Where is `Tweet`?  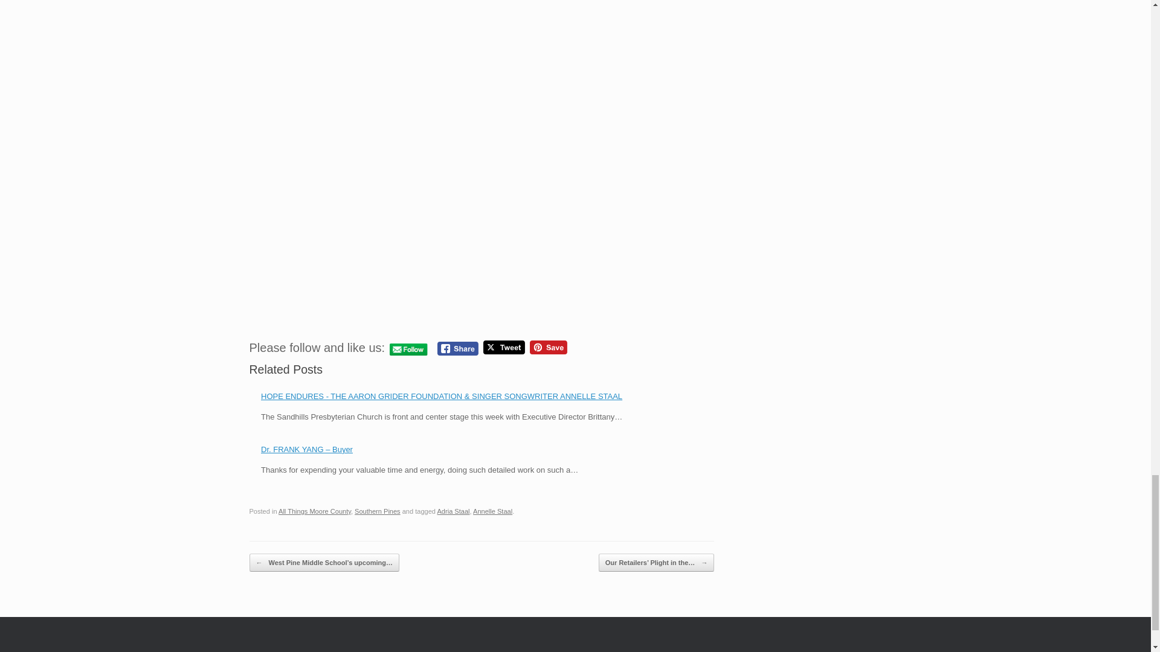 Tweet is located at coordinates (504, 347).